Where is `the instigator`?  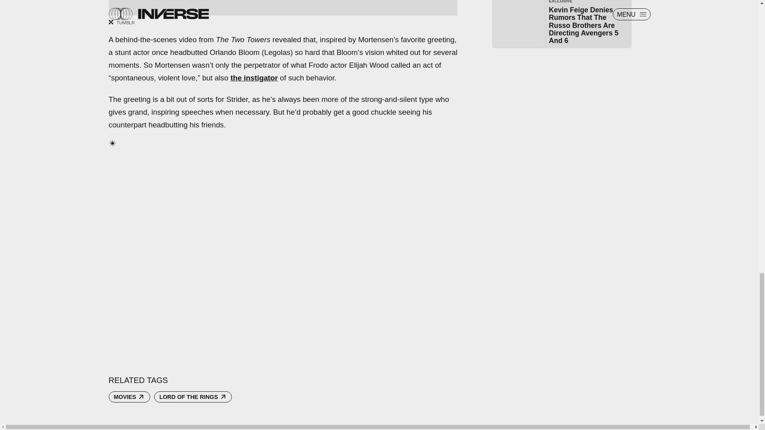
the instigator is located at coordinates (253, 78).